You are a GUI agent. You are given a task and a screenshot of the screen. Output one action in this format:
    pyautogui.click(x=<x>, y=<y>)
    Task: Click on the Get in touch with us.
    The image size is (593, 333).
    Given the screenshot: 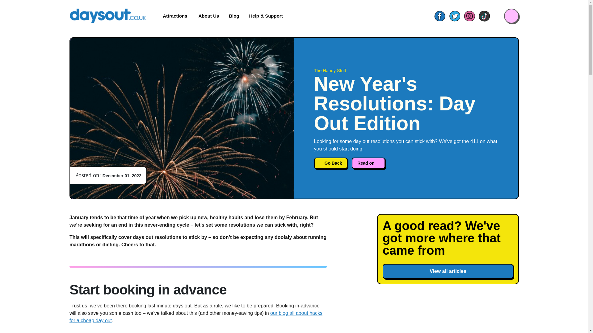 What is the action you would take?
    pyautogui.click(x=266, y=16)
    